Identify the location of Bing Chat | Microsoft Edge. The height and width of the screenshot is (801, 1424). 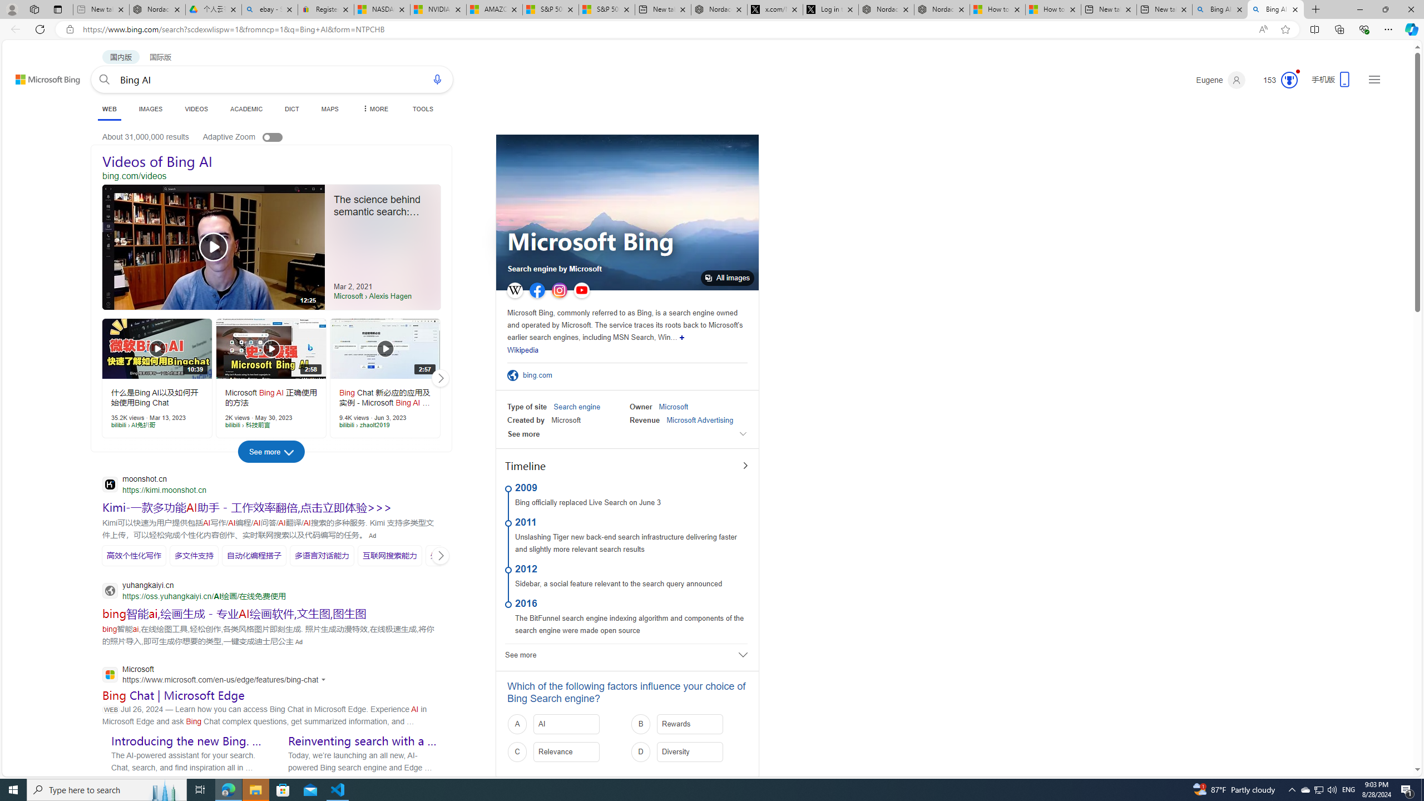
(174, 695).